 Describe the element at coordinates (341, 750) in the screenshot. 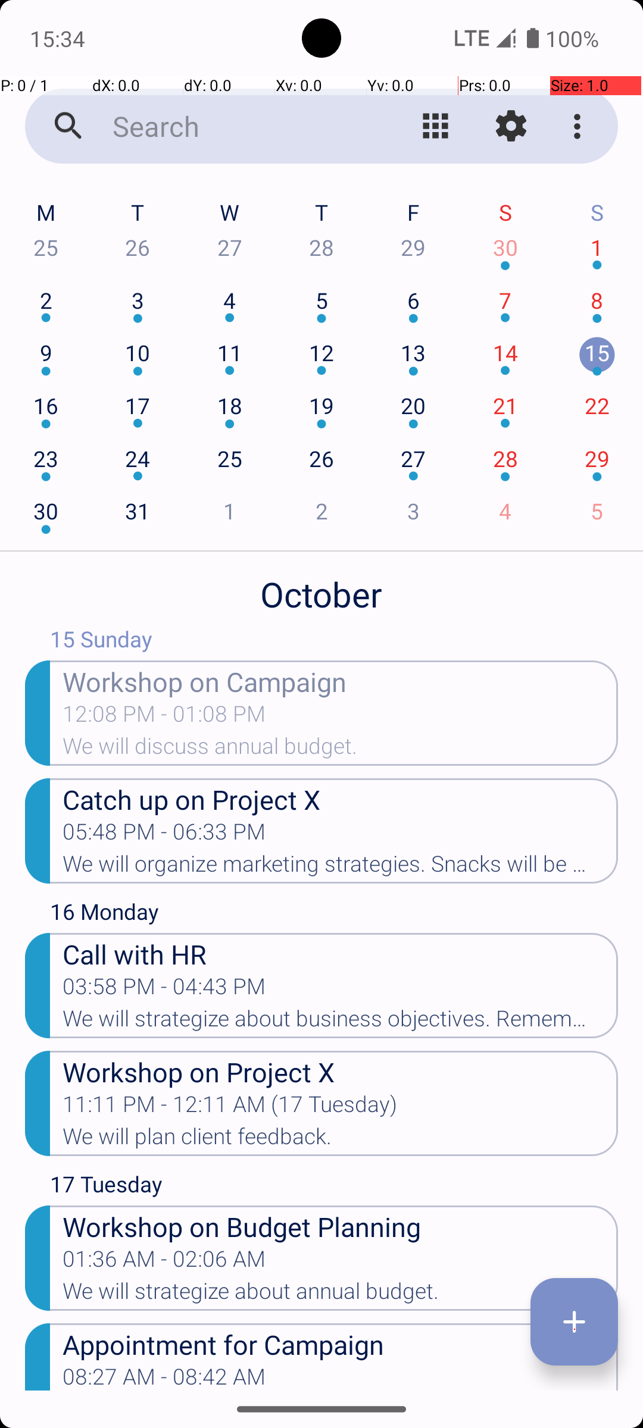

I see `We will discuss annual budget.` at that location.